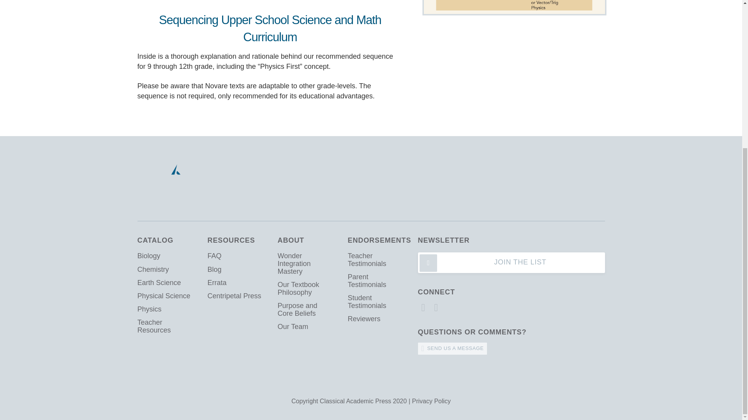 Image resolution: width=748 pixels, height=420 pixels. Describe the element at coordinates (165, 256) in the screenshot. I see `Biology` at that location.